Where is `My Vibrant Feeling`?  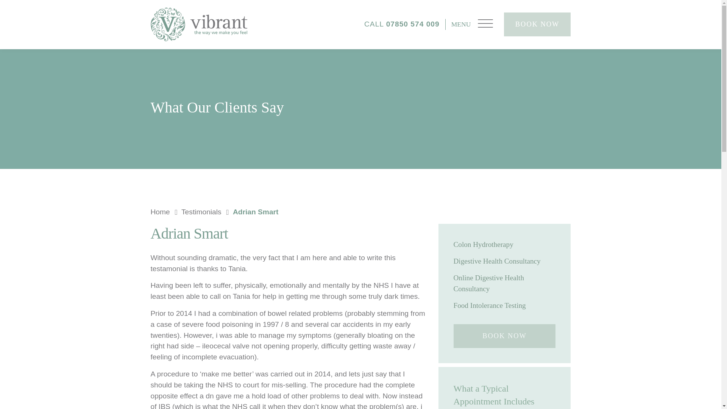 My Vibrant Feeling is located at coordinates (198, 24).